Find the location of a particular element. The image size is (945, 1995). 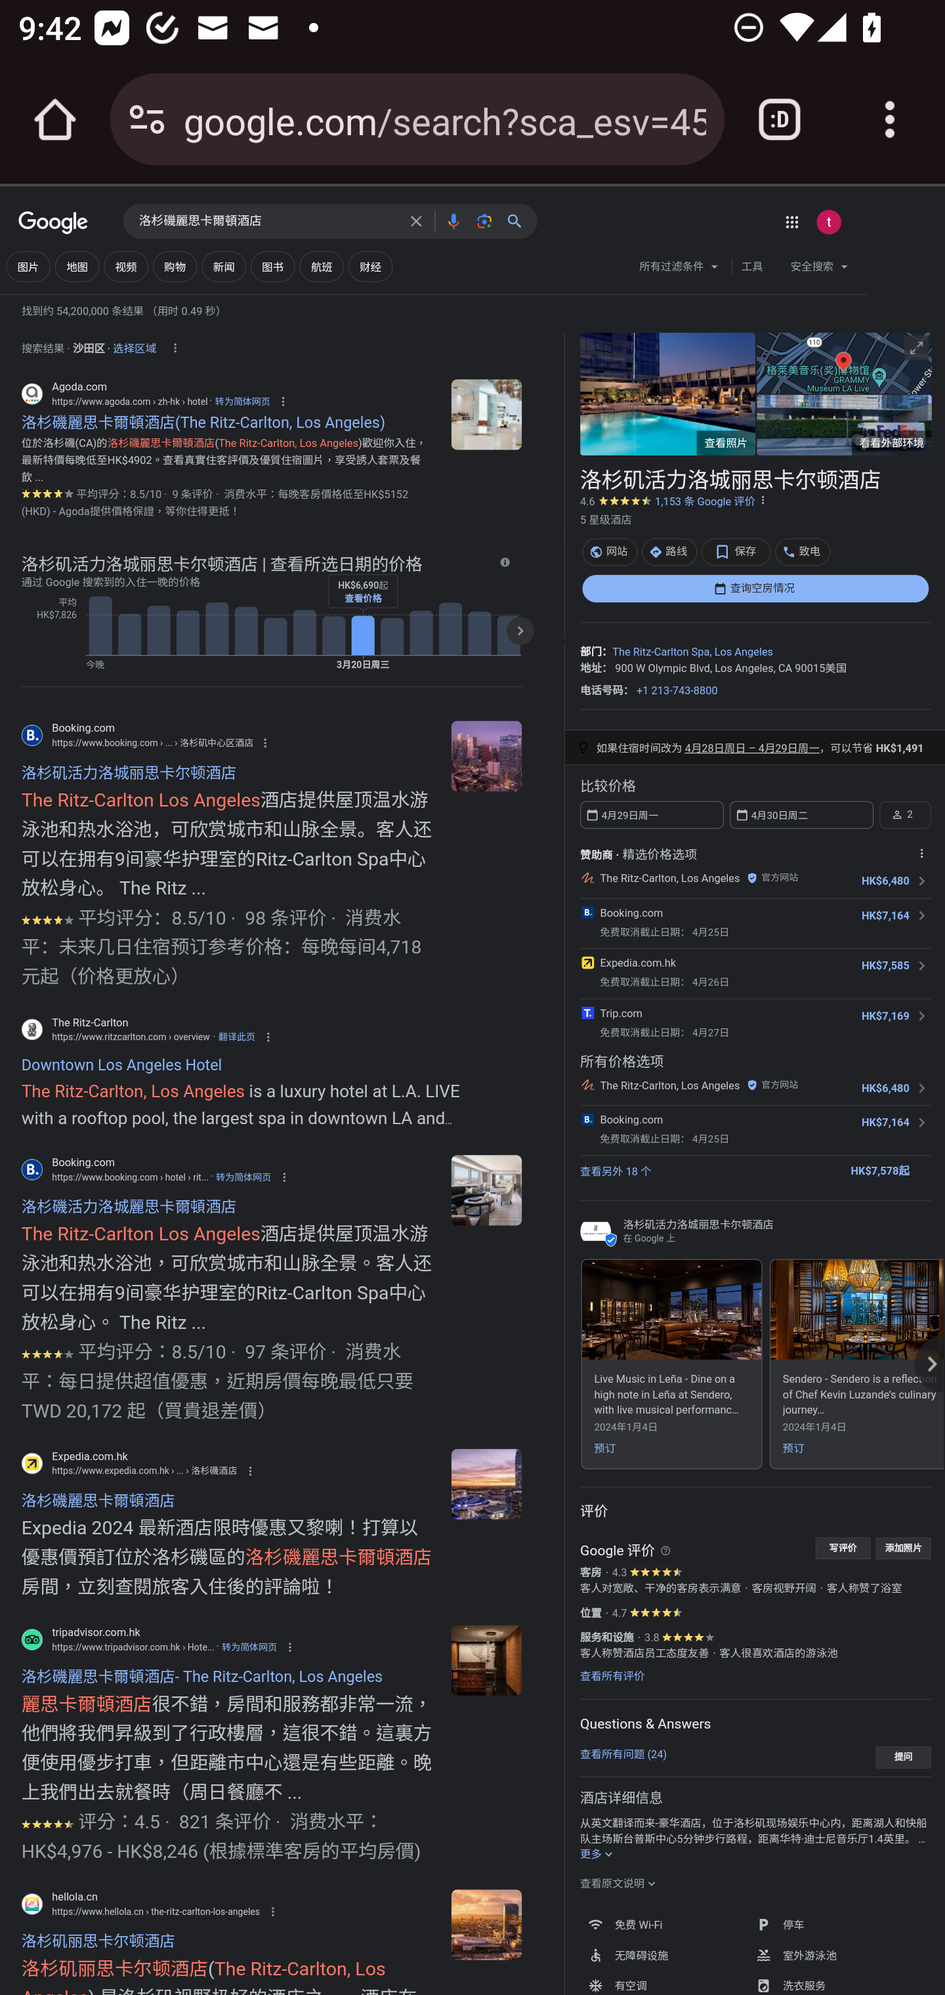

洛杉矶活力洛城丽思卡尔顿酒店地图 is located at coordinates (843, 362).